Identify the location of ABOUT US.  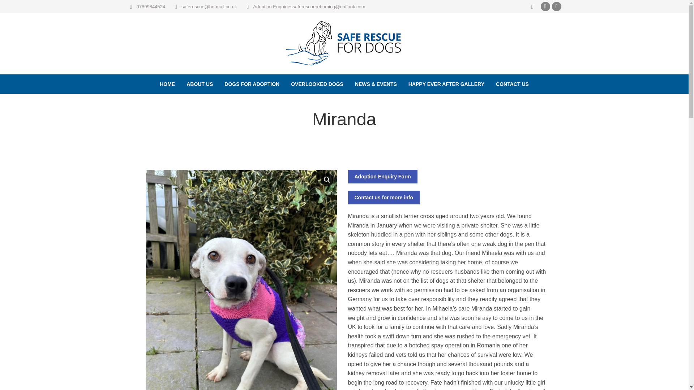
(200, 84).